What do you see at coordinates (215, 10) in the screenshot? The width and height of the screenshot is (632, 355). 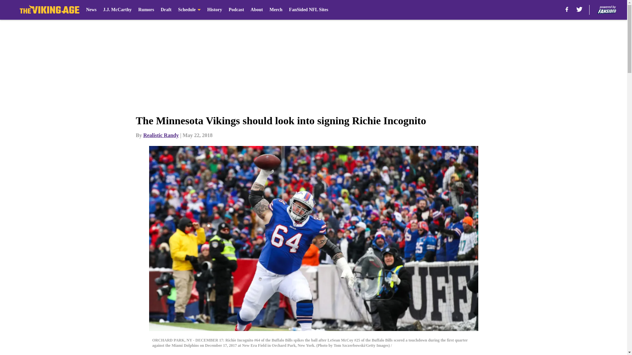 I see `History` at bounding box center [215, 10].